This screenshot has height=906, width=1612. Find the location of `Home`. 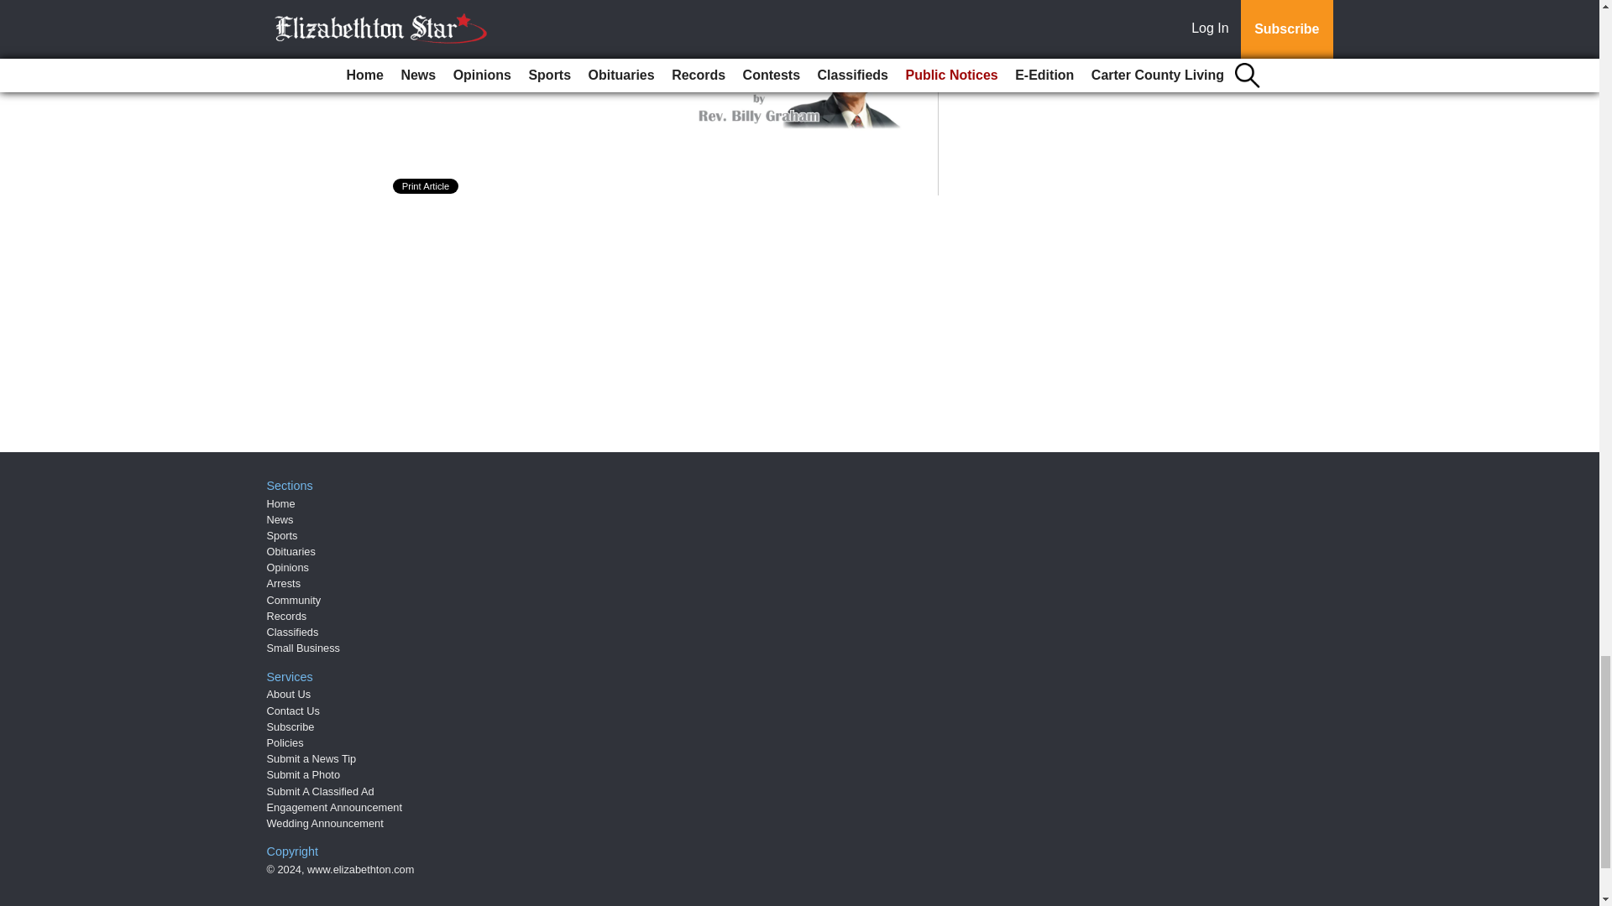

Home is located at coordinates (280, 503).